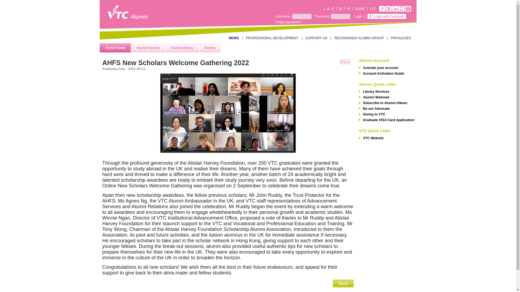 This screenshot has height=292, width=520. What do you see at coordinates (388, 138) in the screenshot?
I see `VTC Website` at bounding box center [388, 138].